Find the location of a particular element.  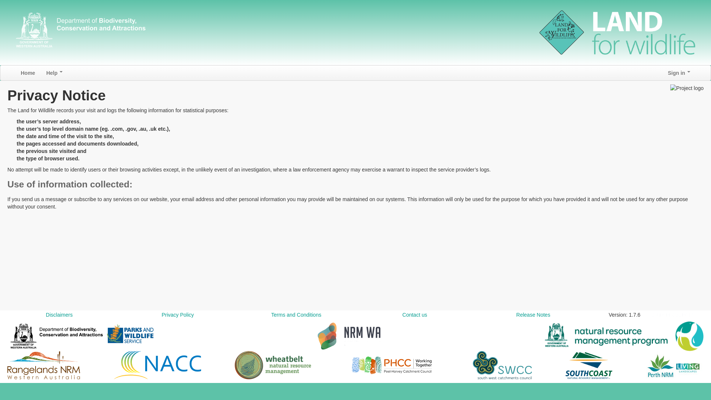

Release Notes is located at coordinates (533, 315).